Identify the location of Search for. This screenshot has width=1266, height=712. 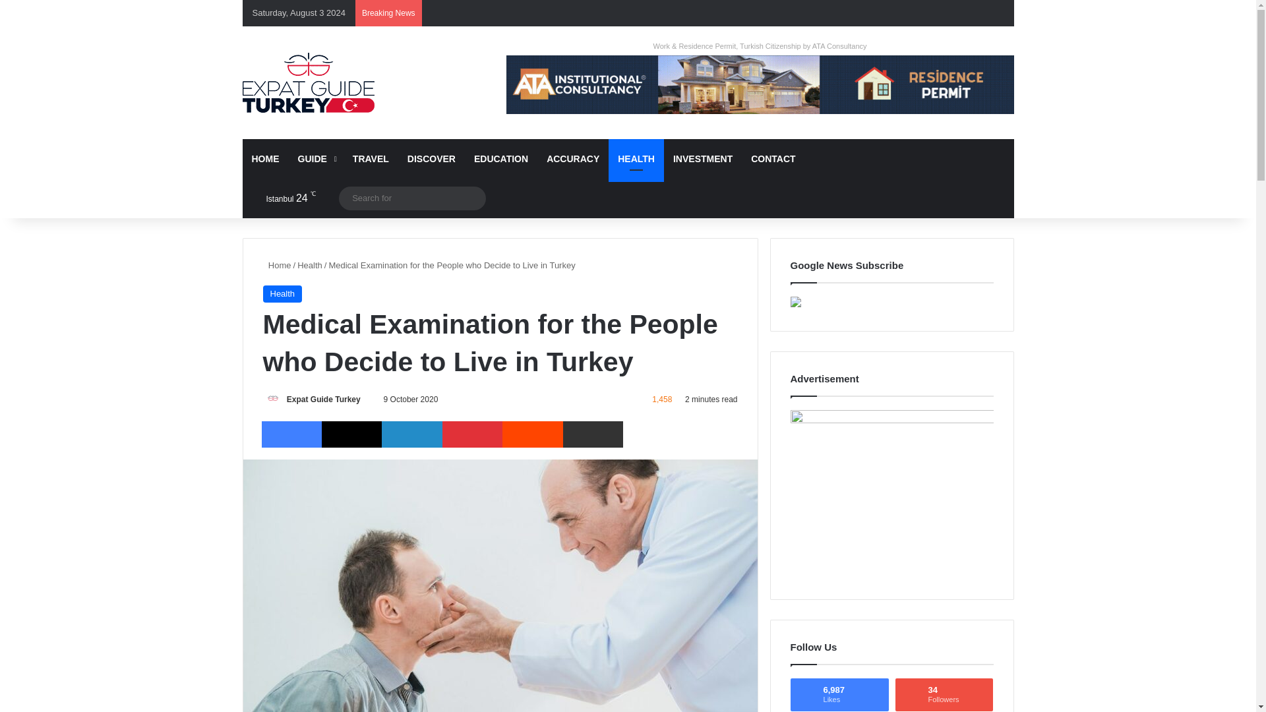
(472, 198).